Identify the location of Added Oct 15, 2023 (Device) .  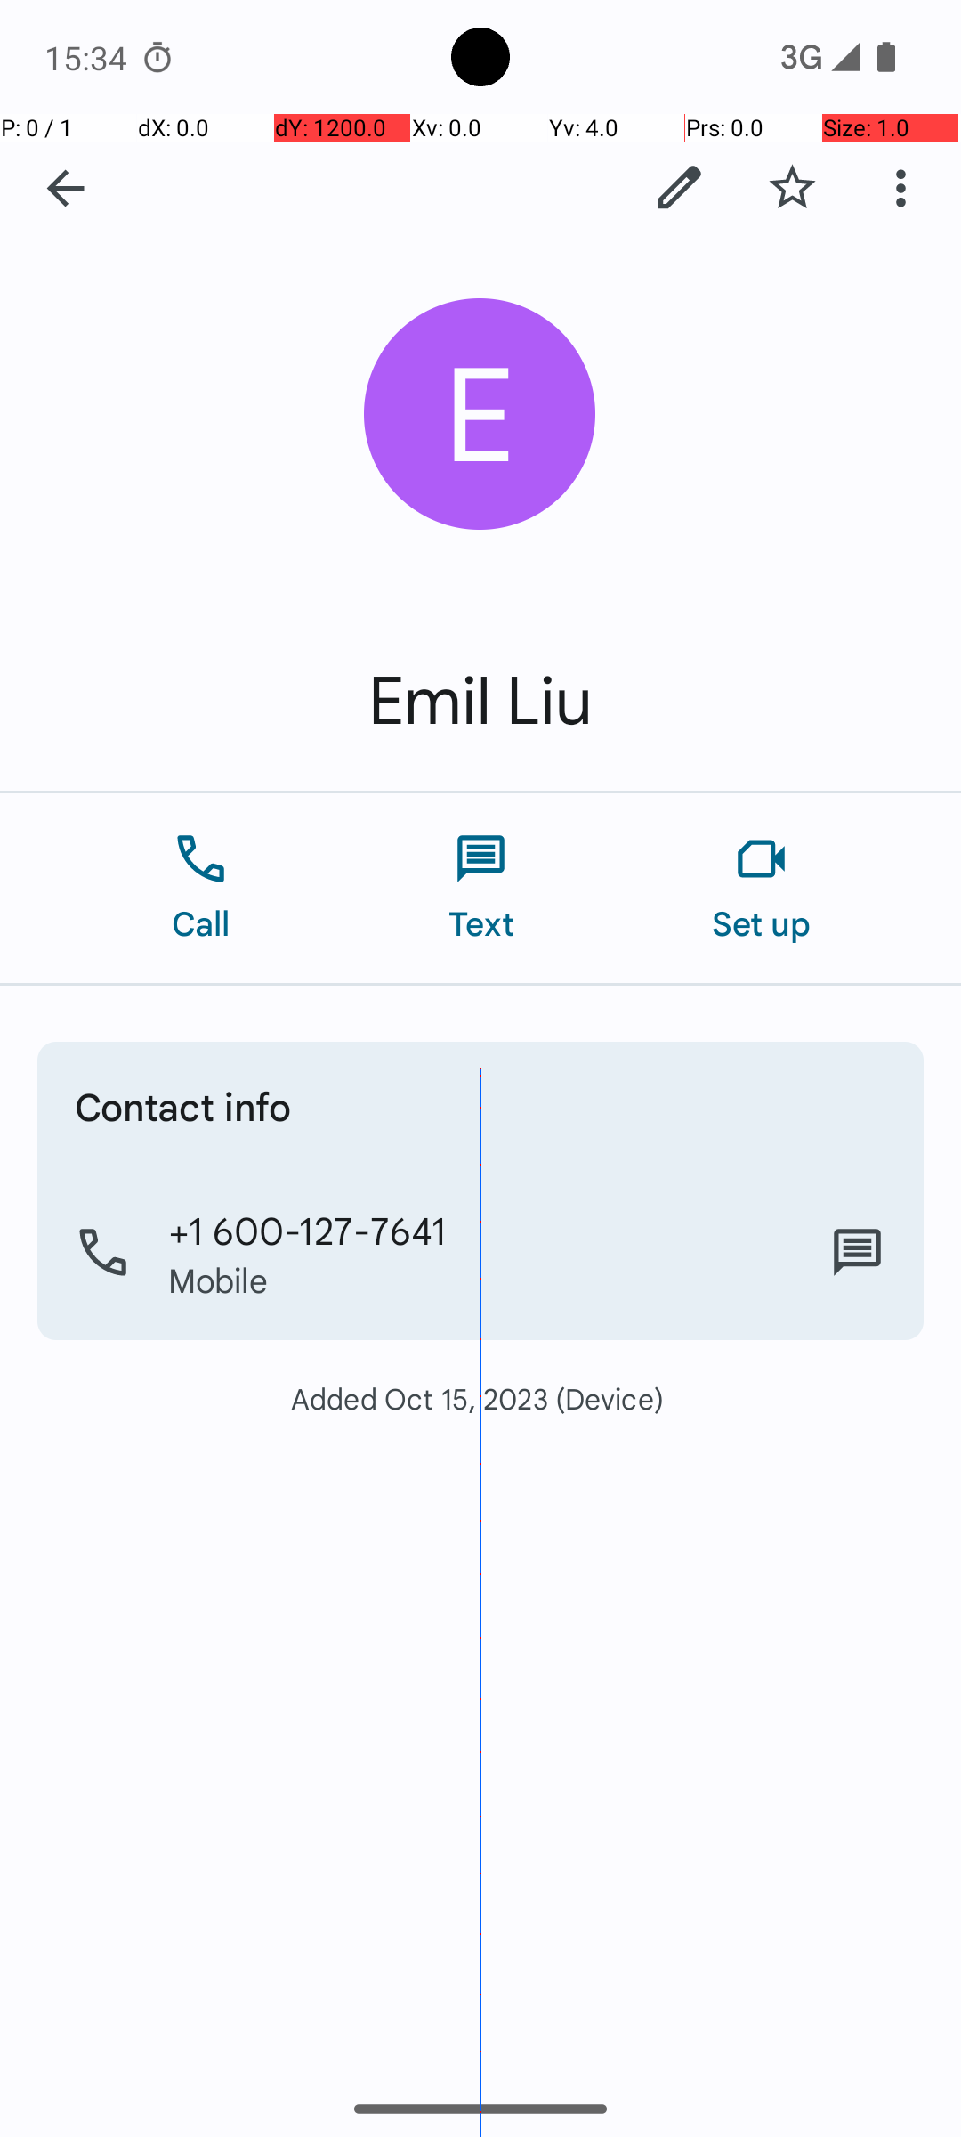
(480, 1398).